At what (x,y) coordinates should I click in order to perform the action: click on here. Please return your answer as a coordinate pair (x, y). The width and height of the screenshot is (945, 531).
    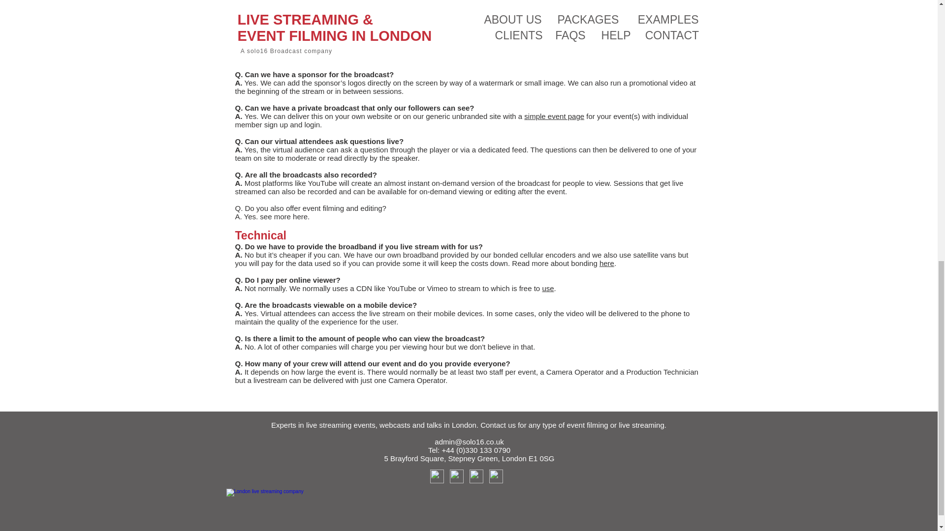
    Looking at the image, I should click on (606, 264).